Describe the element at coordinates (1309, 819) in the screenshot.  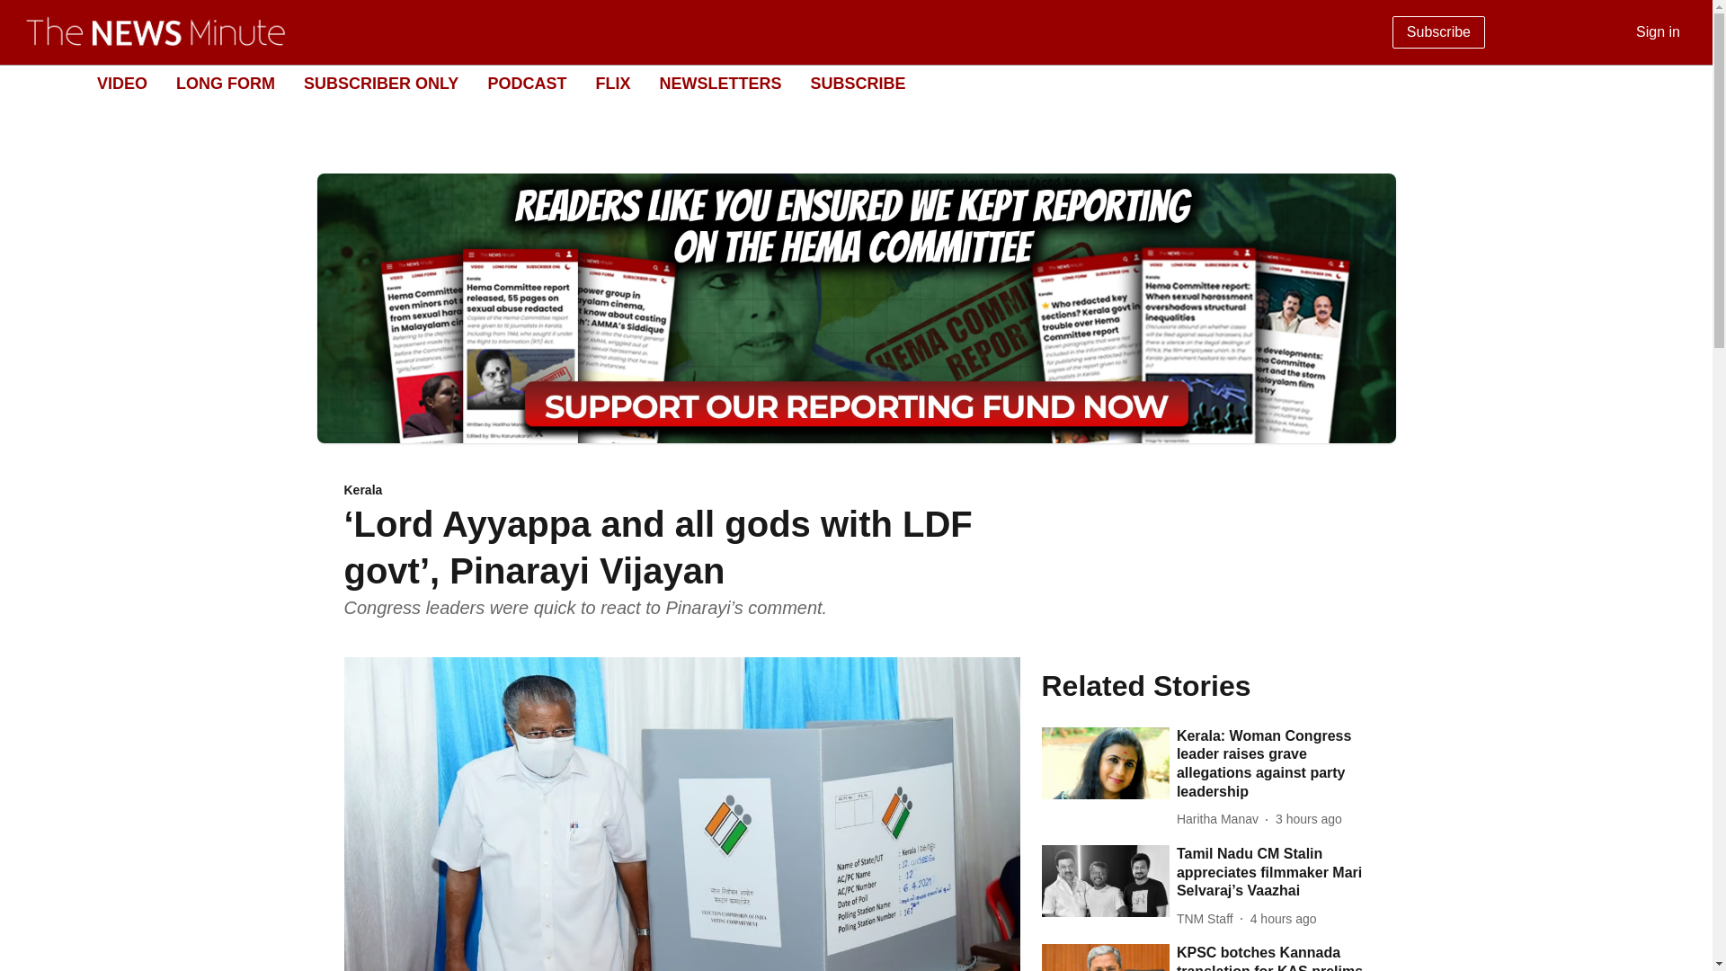
I see `2024-09-02 13:43` at that location.